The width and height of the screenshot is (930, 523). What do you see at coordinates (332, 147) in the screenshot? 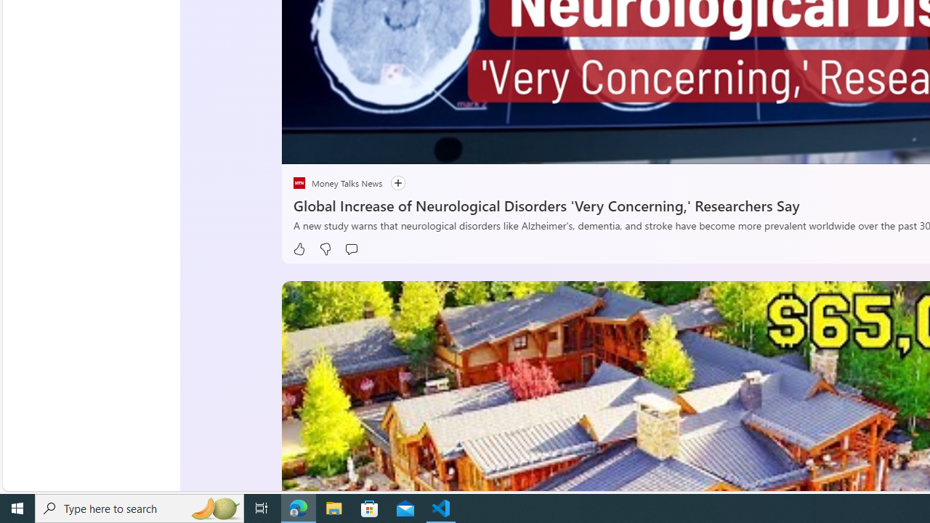
I see `Seek Back` at bounding box center [332, 147].